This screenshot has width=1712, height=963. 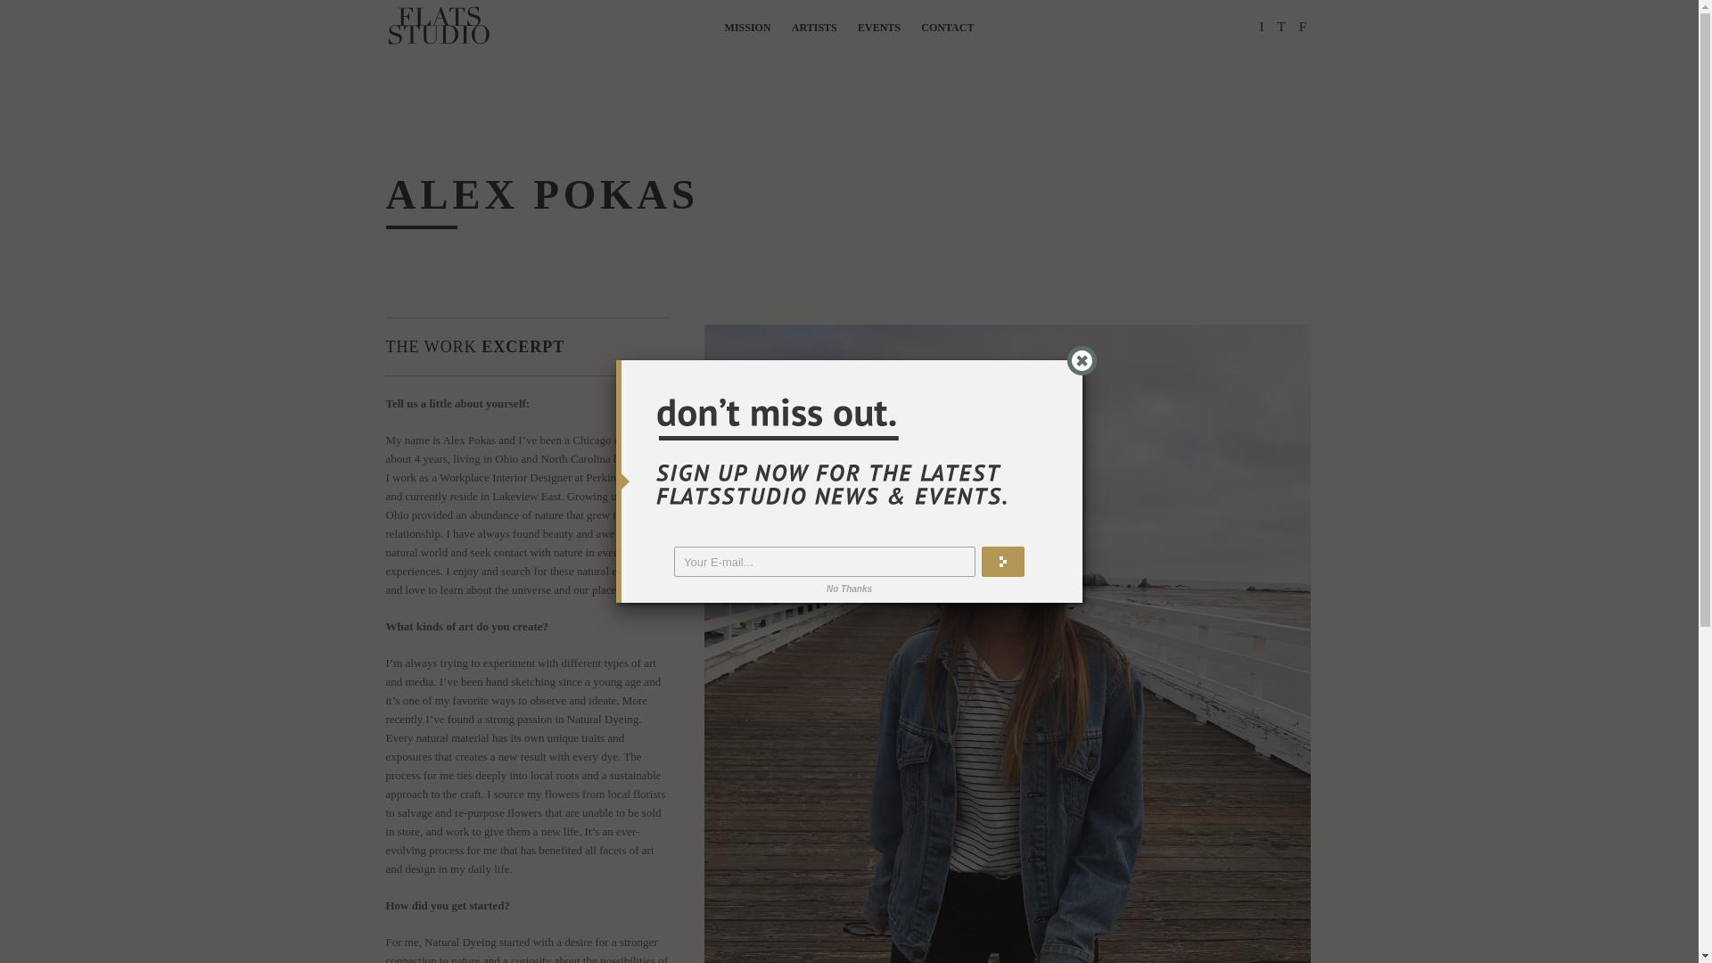 What do you see at coordinates (1002, 562) in the screenshot?
I see `Submit` at bounding box center [1002, 562].